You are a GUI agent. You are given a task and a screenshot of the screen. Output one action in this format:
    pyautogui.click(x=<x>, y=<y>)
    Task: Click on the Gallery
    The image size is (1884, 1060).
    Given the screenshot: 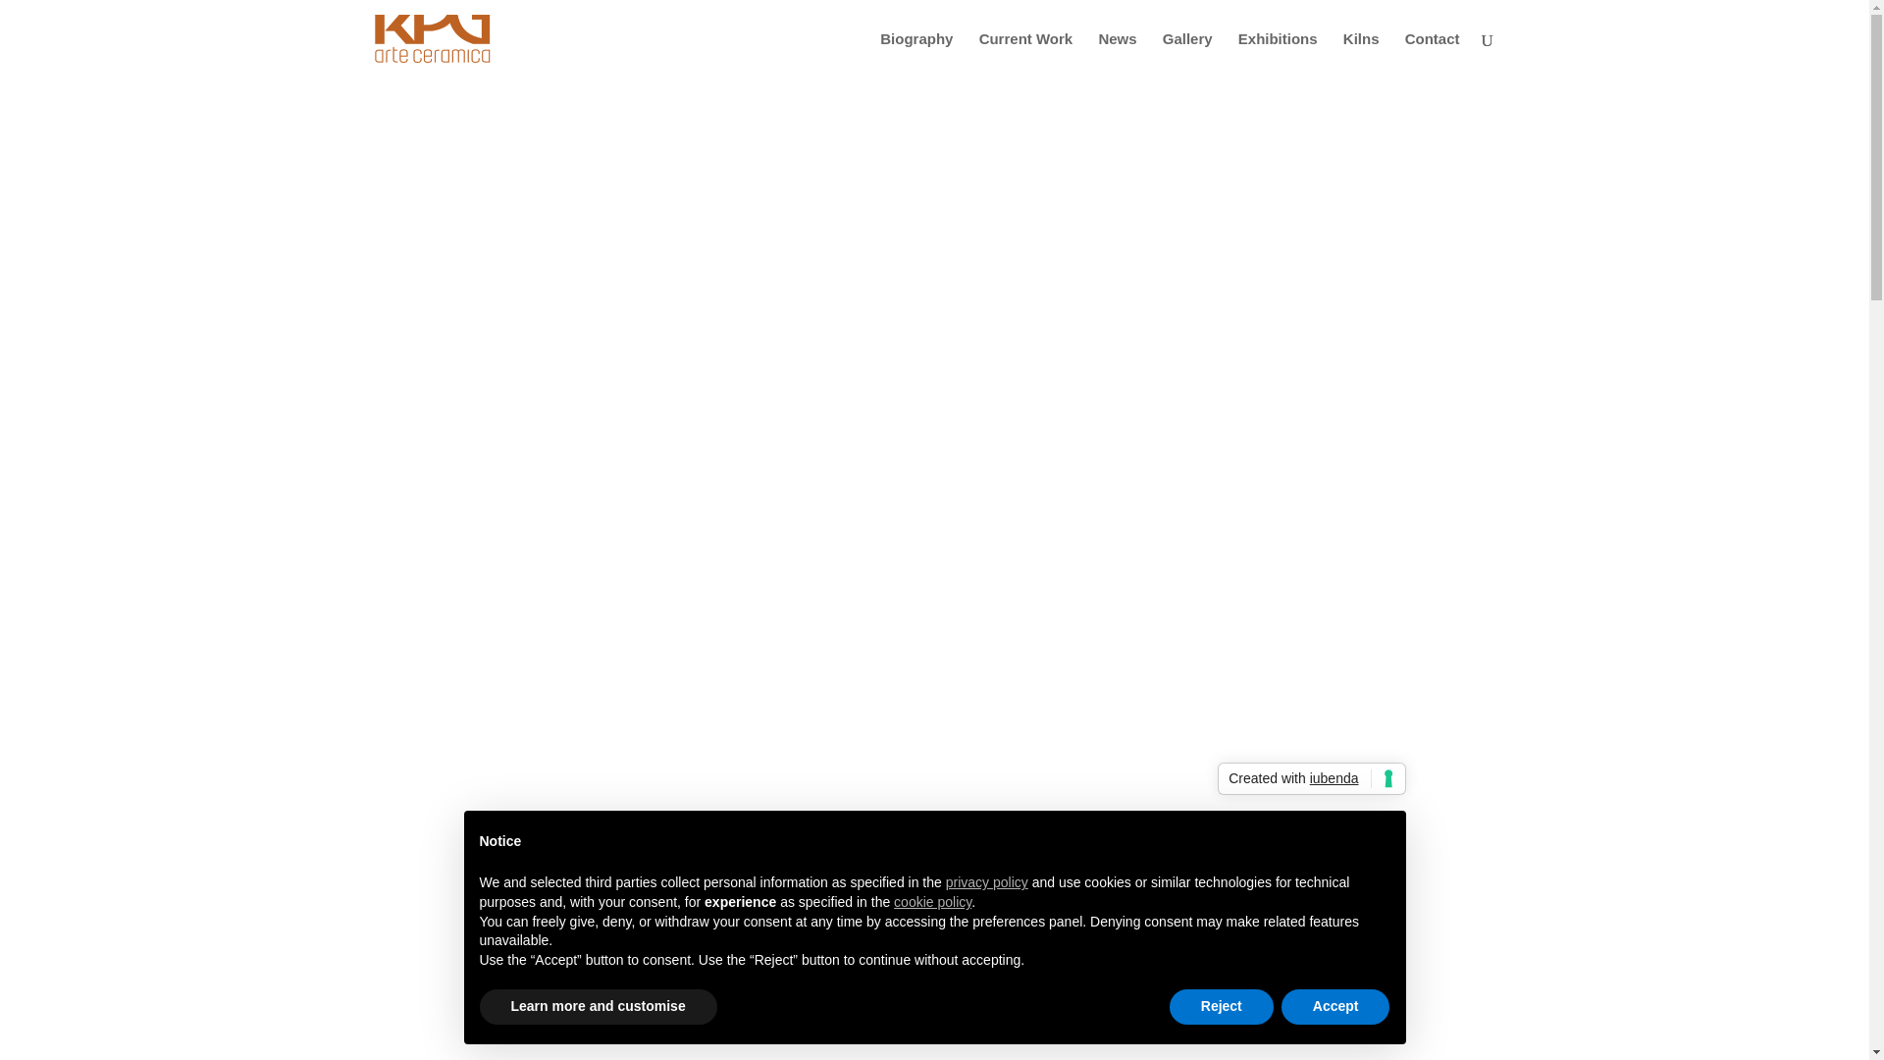 What is the action you would take?
    pyautogui.click(x=1187, y=55)
    